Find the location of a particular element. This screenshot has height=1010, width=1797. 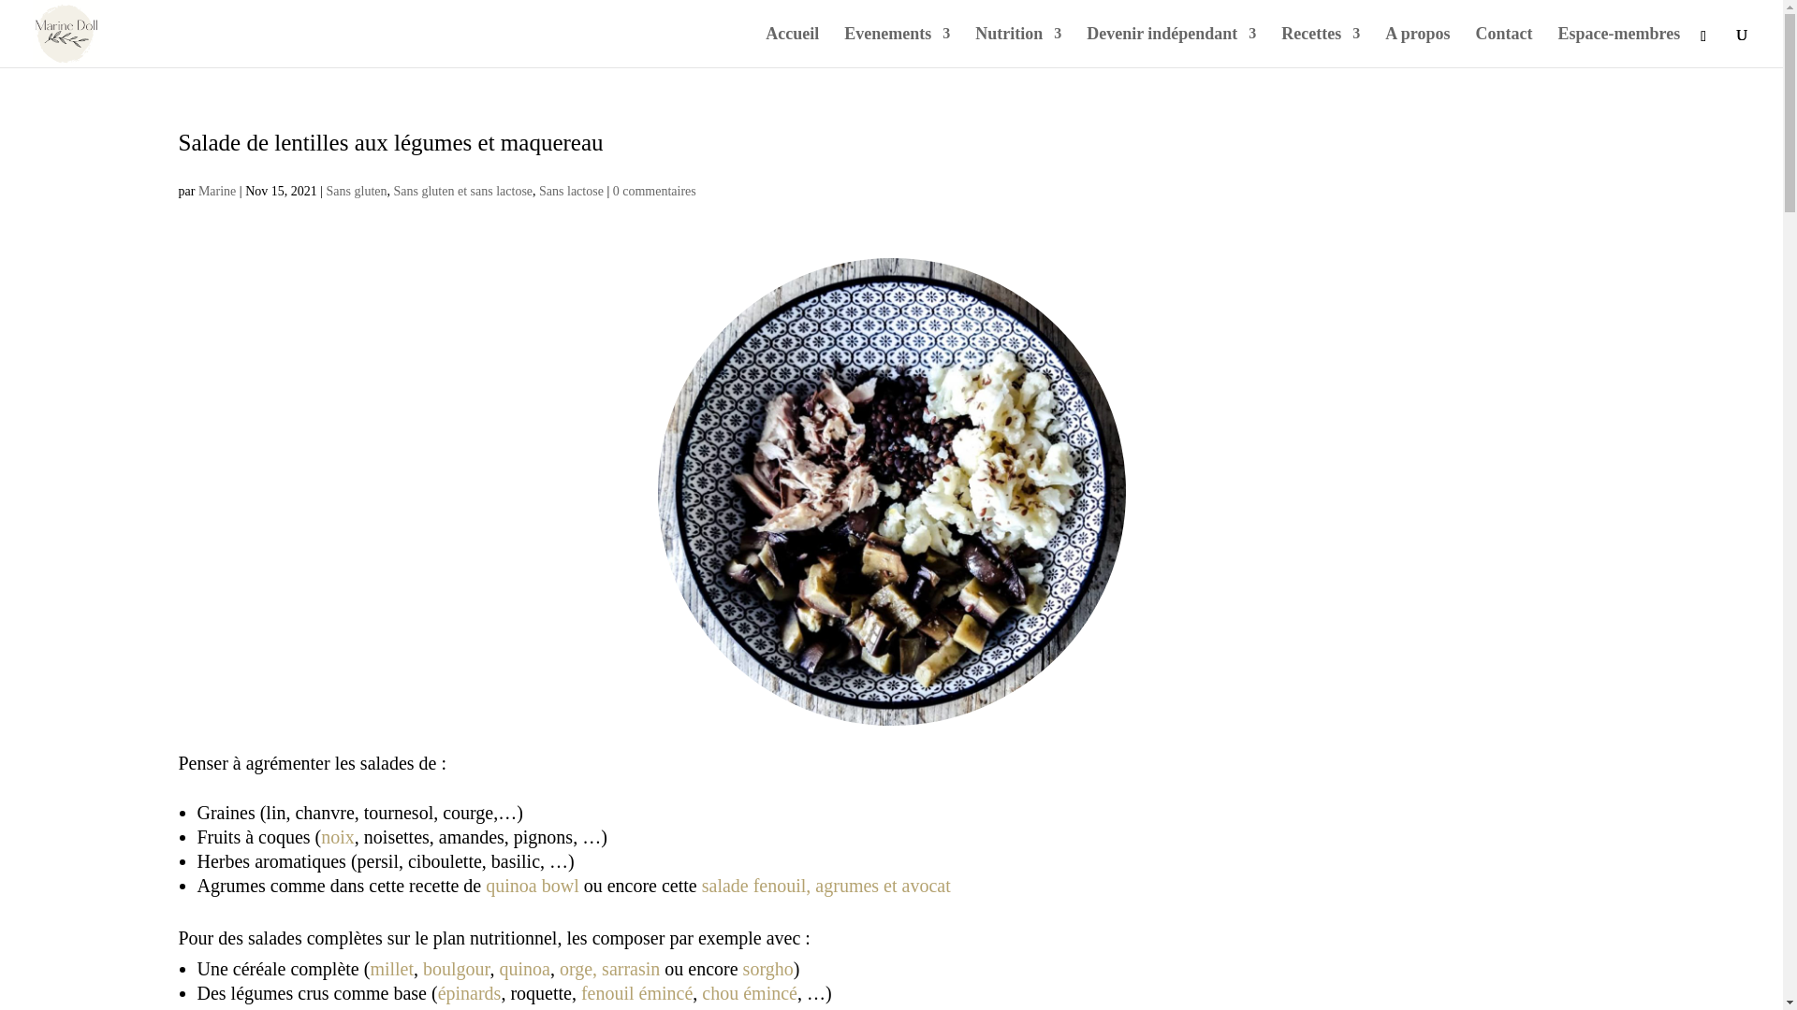

sorgho is located at coordinates (768, 969).